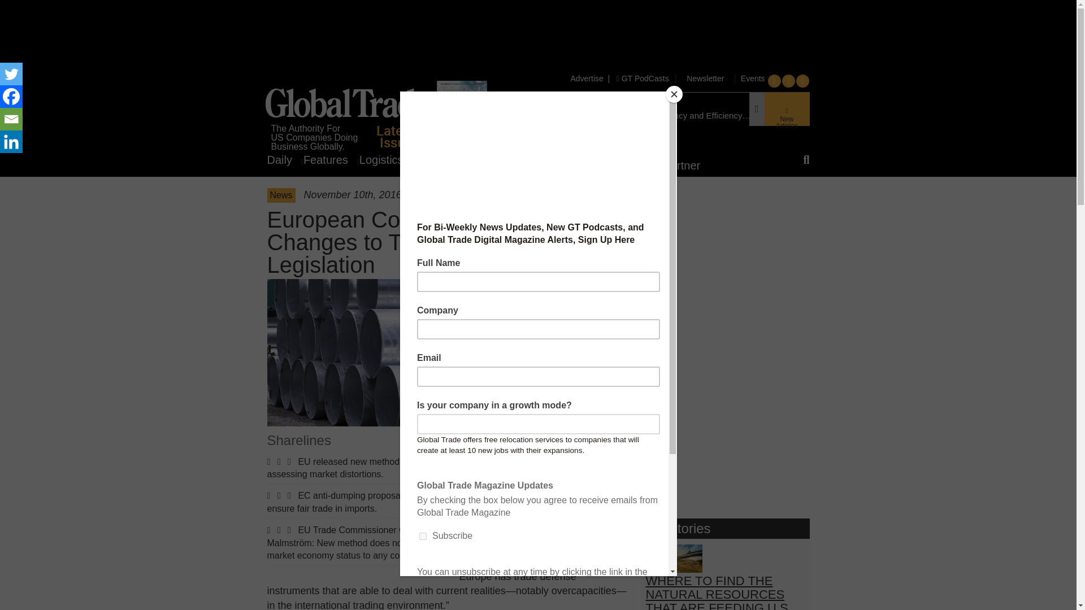  I want to click on Twitter, so click(11, 74).